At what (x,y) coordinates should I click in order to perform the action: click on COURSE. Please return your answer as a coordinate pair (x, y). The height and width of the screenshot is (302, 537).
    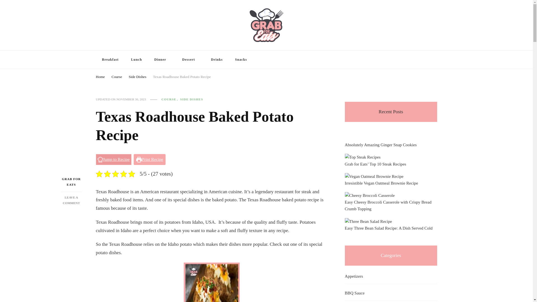
    Looking at the image, I should click on (170, 99).